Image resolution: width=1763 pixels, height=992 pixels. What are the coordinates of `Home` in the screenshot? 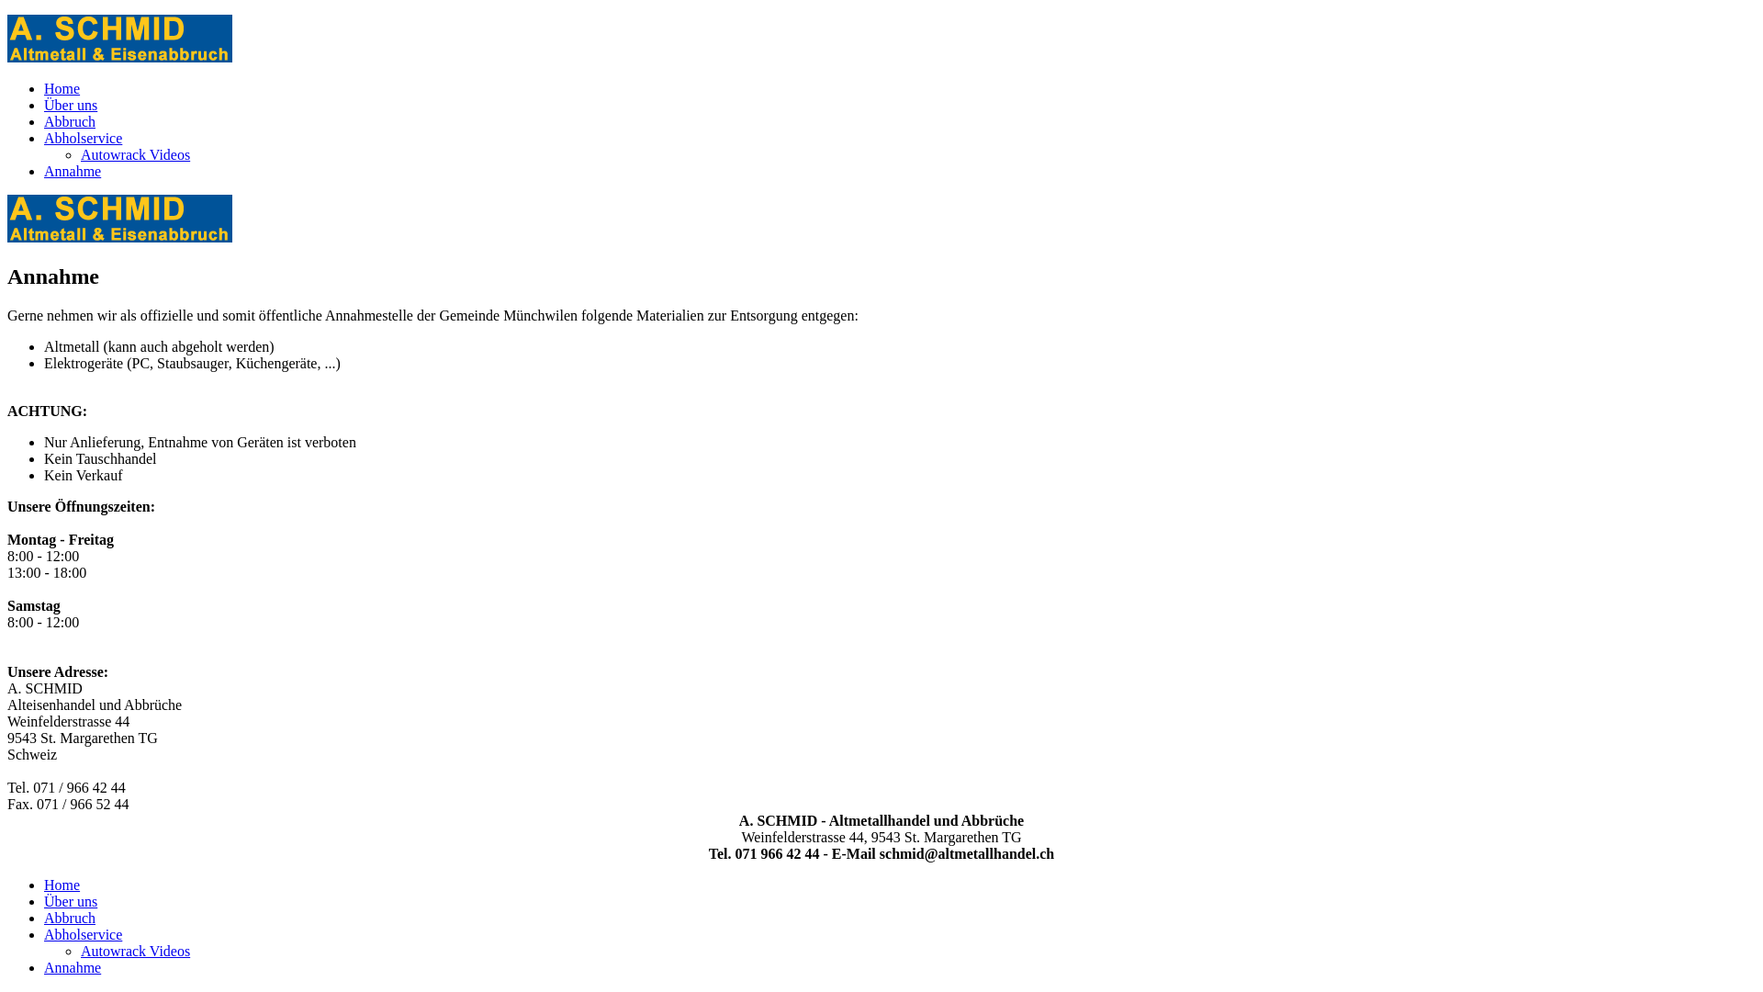 It's located at (62, 885).